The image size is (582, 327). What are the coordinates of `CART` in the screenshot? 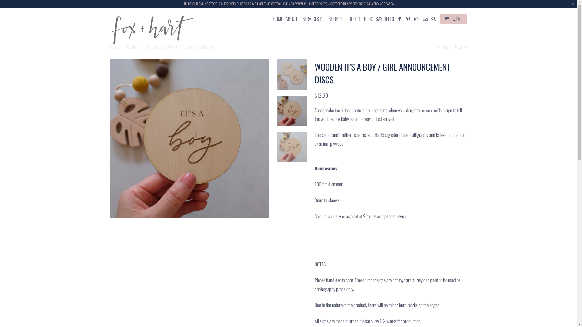 It's located at (453, 19).